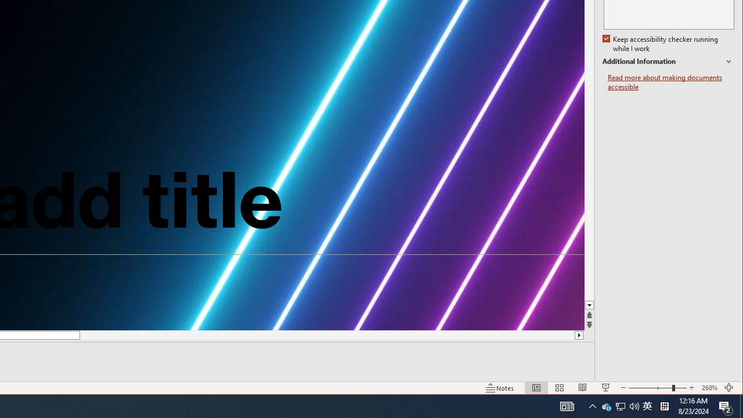 The height and width of the screenshot is (418, 743). I want to click on Read more about making documents accessible, so click(671, 82).